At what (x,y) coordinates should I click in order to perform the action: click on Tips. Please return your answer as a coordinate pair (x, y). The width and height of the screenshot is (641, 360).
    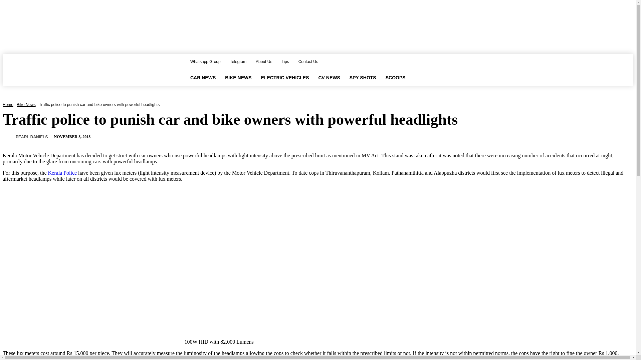
    Looking at the image, I should click on (285, 61).